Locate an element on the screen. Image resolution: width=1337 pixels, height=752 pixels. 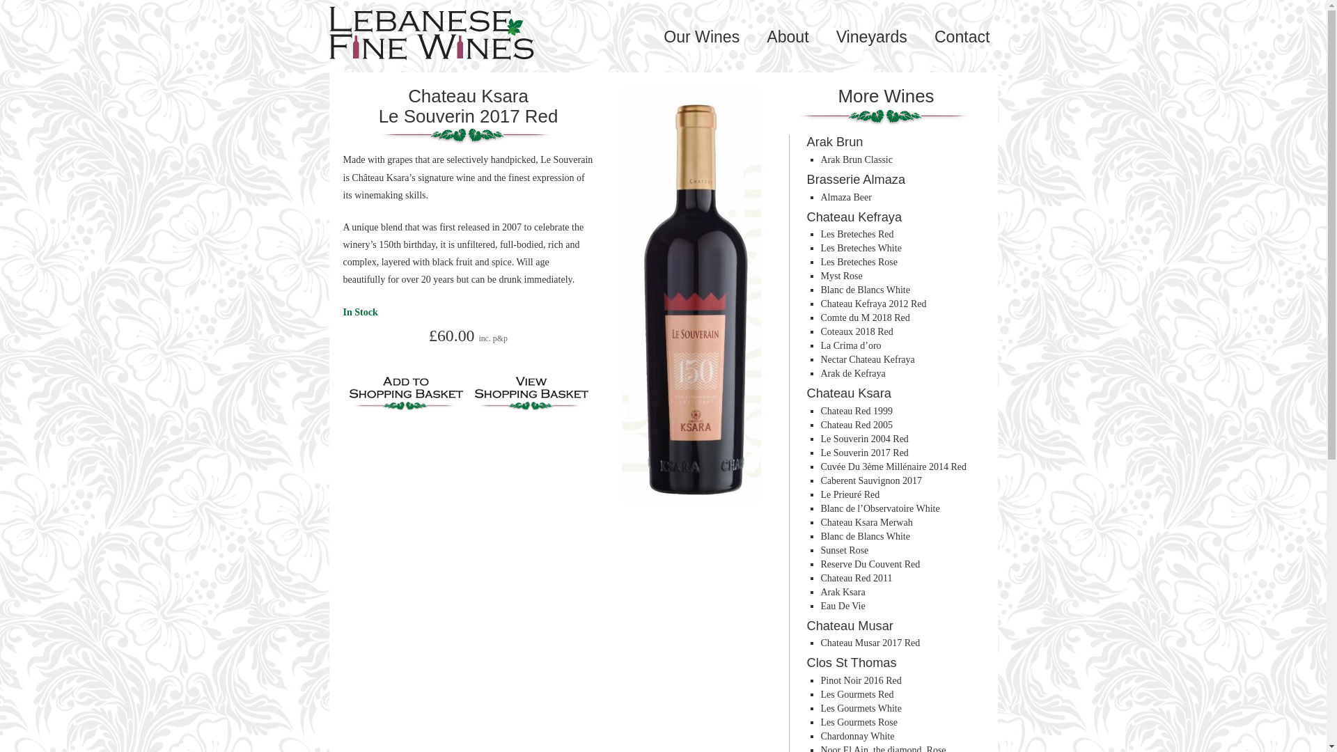
Arak de Kefraya is located at coordinates (852, 373).